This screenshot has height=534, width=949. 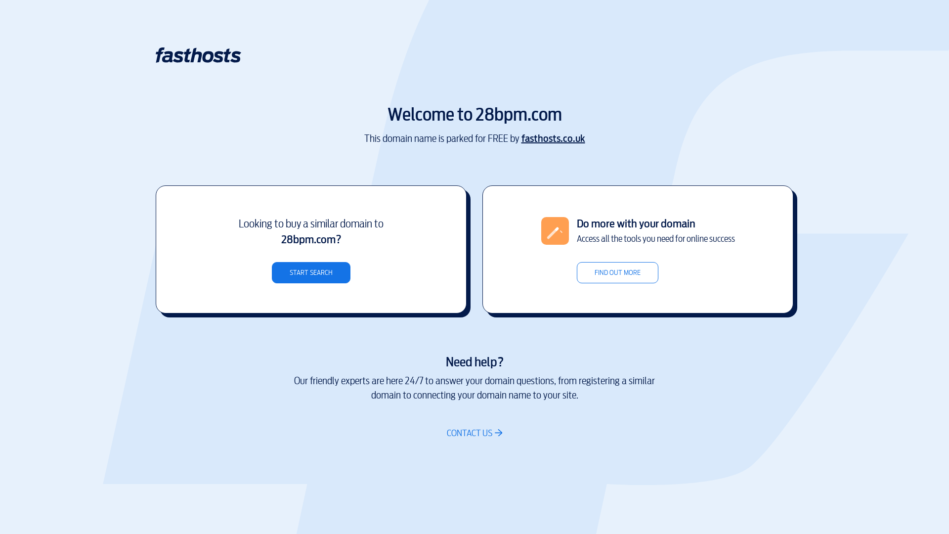 What do you see at coordinates (617, 273) in the screenshot?
I see `FIND OUT MORE` at bounding box center [617, 273].